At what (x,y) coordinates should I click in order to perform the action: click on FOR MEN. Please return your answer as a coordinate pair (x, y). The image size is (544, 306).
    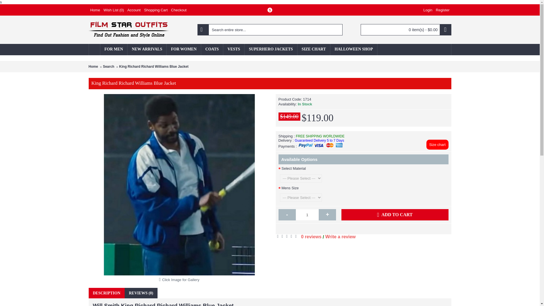
    Looking at the image, I should click on (114, 50).